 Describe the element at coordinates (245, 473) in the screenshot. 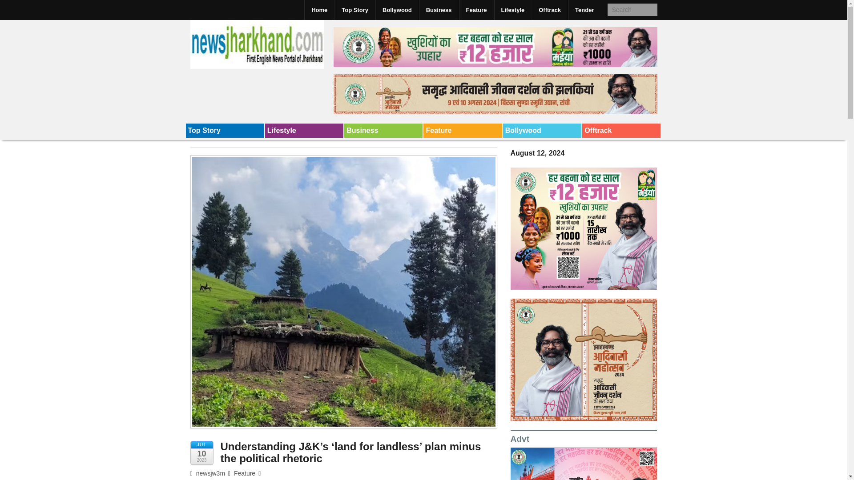

I see `Feature` at that location.